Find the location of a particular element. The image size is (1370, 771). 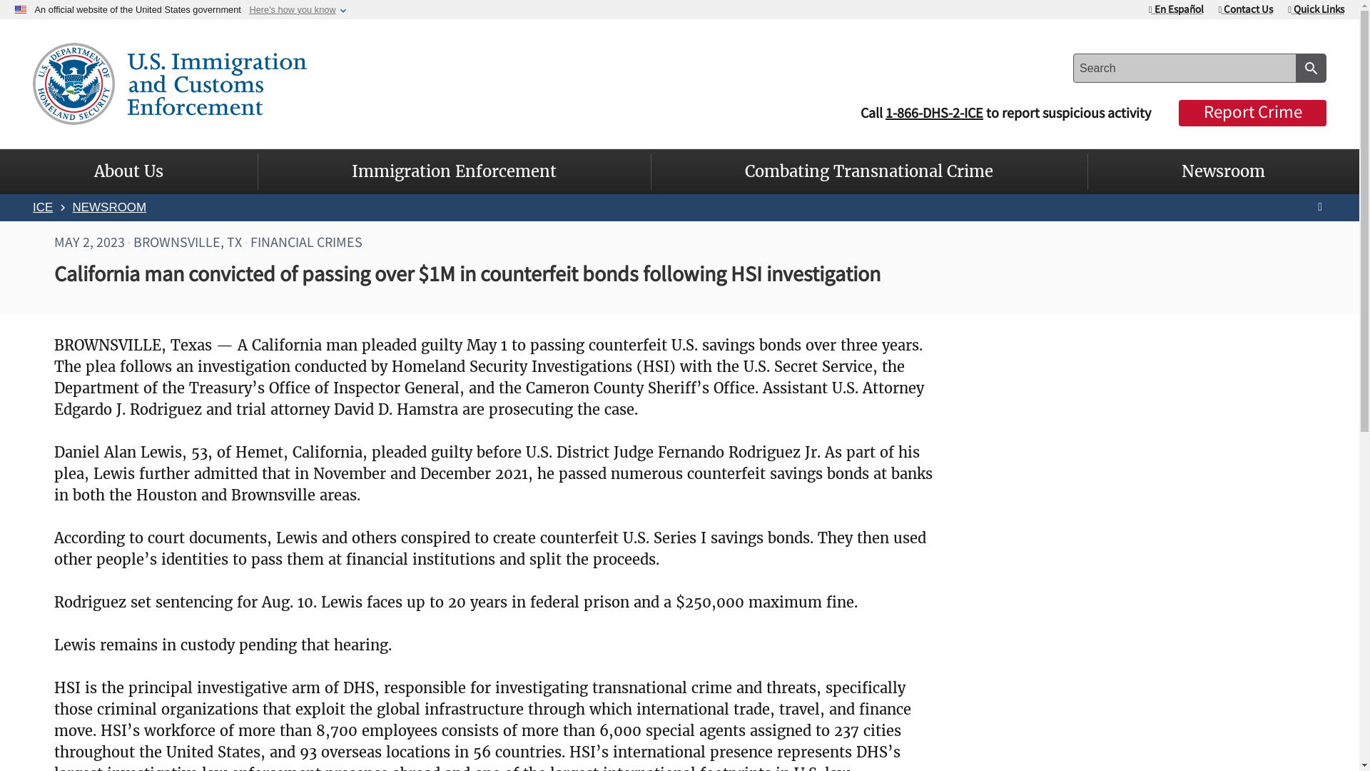

1-866-DHS-2-ICE is located at coordinates (934, 113).